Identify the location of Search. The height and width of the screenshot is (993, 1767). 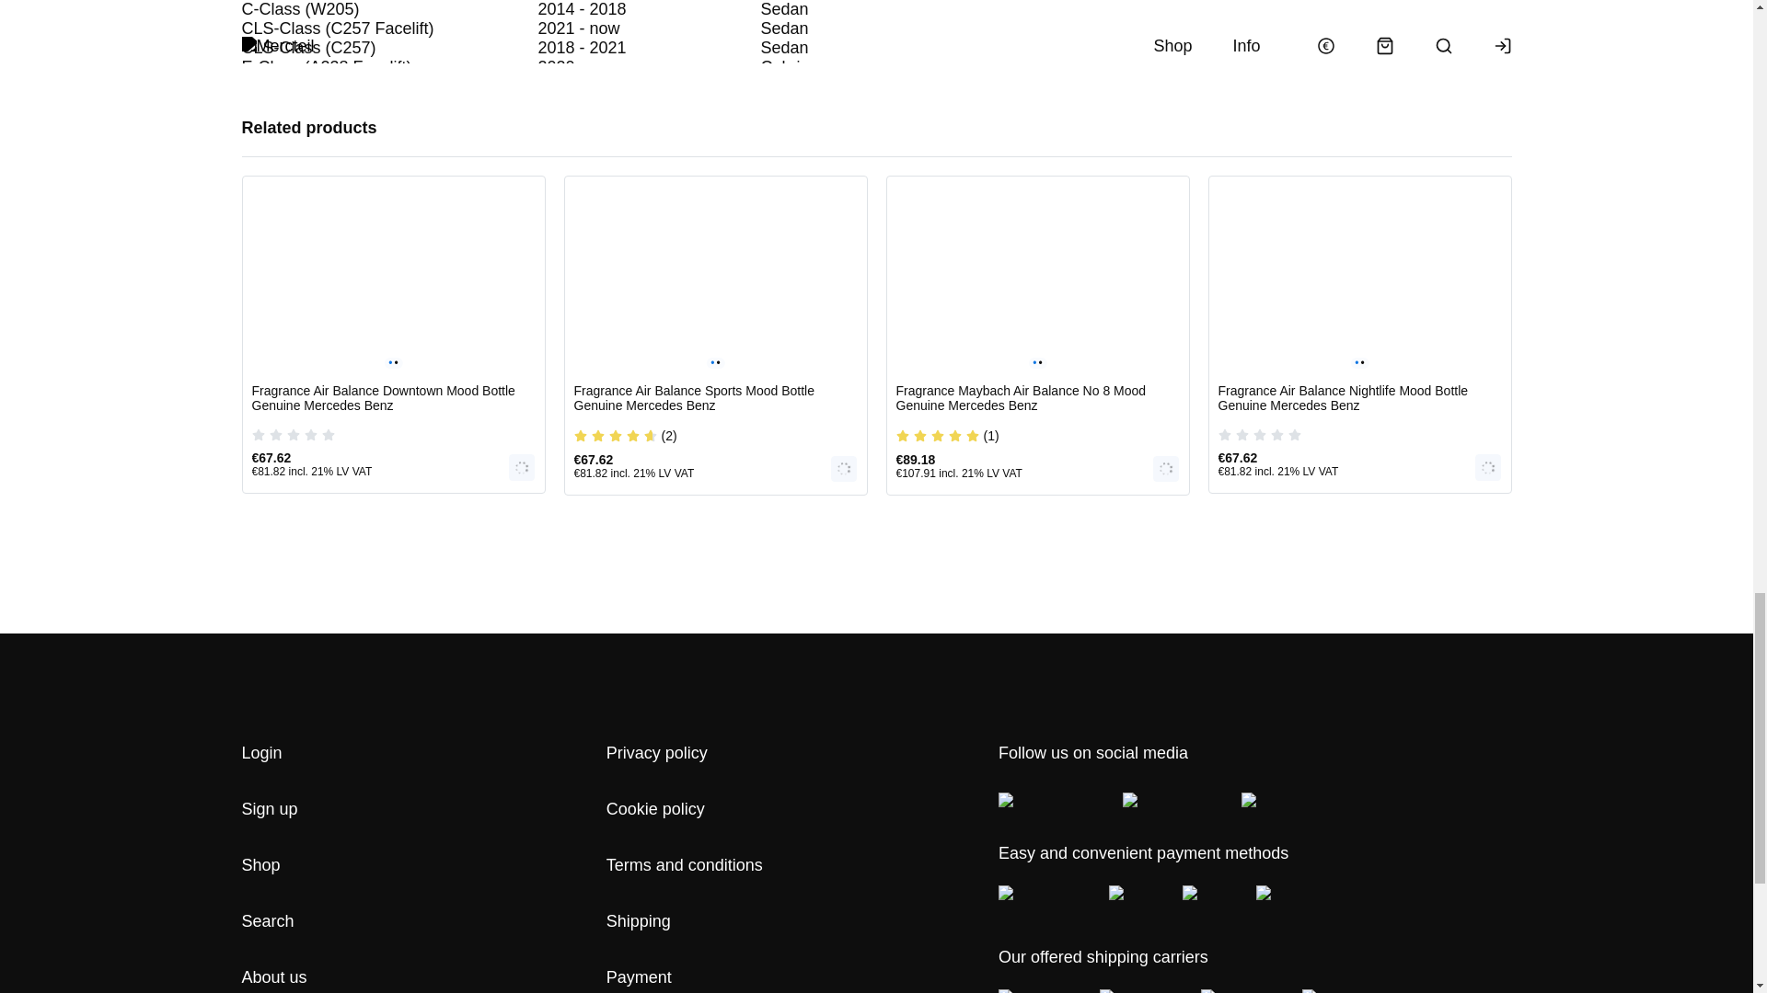
(267, 921).